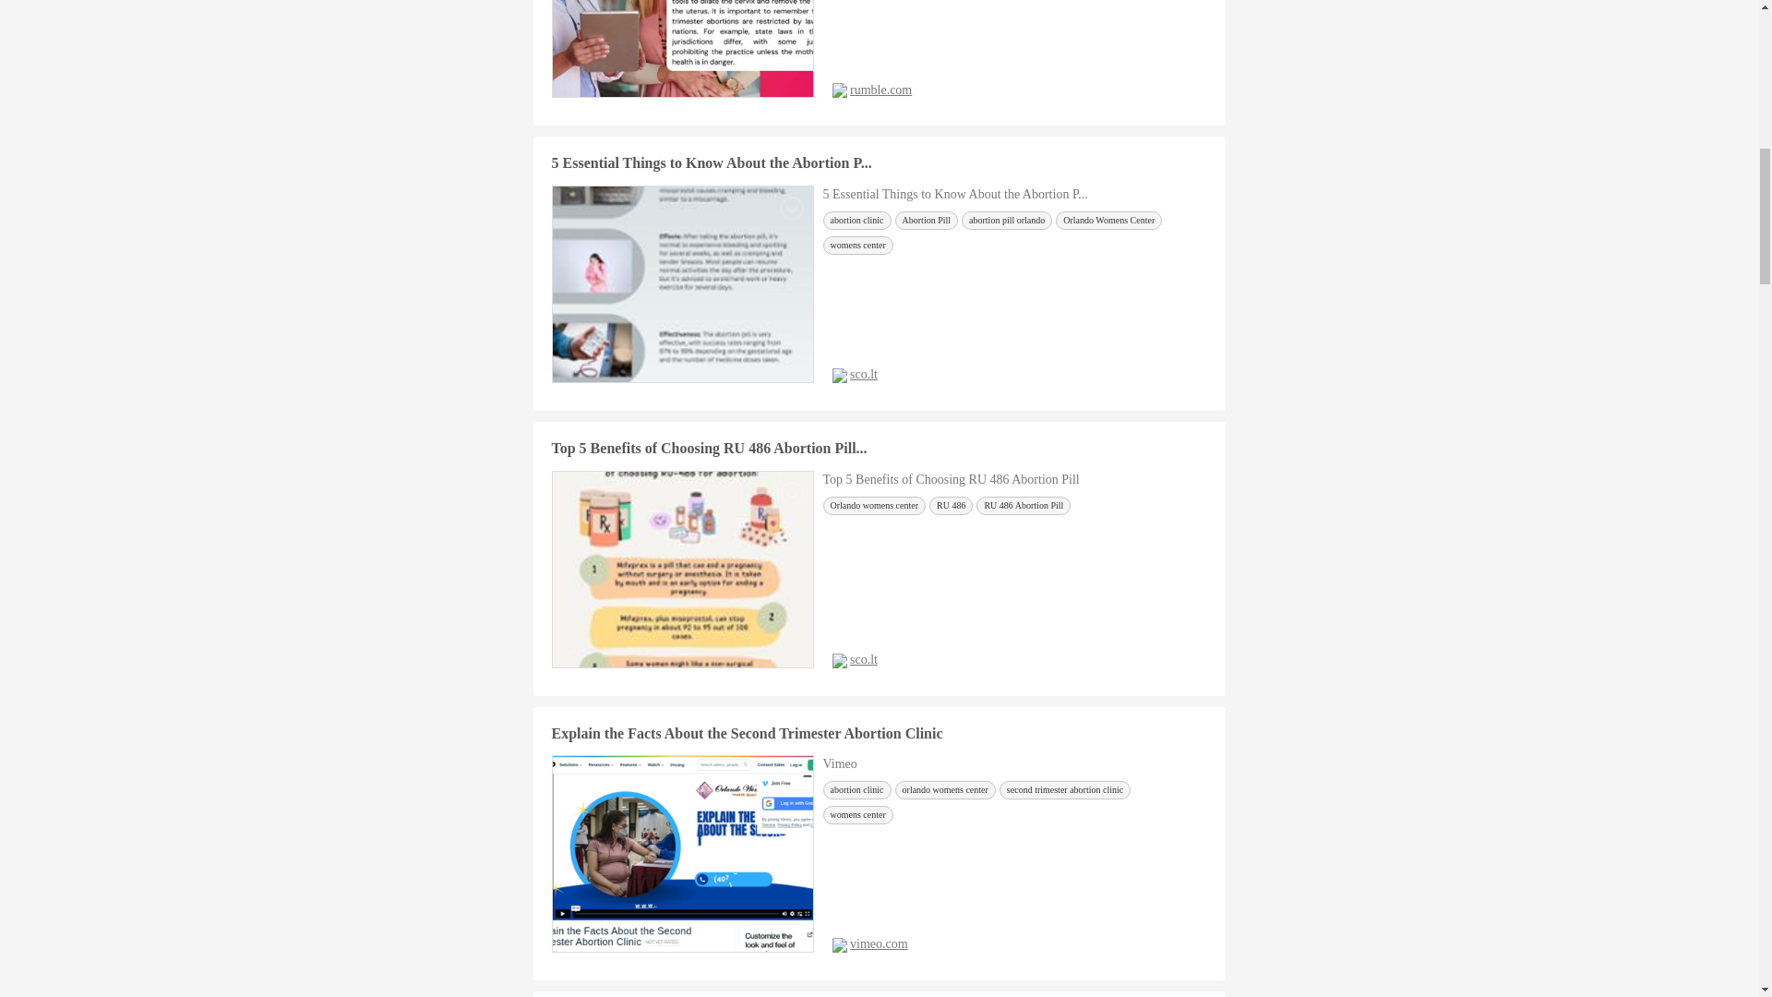 This screenshot has width=1772, height=997. Describe the element at coordinates (856, 790) in the screenshot. I see `abortion clinic` at that location.